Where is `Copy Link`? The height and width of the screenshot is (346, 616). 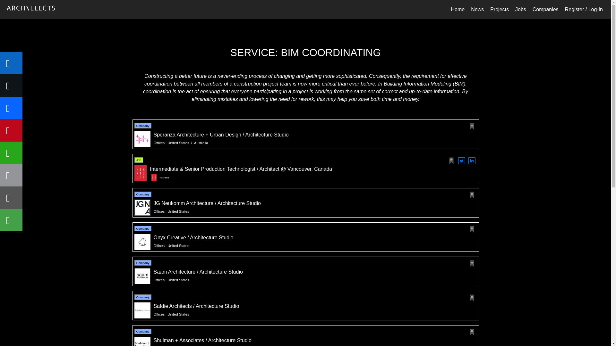
Copy Link is located at coordinates (11, 198).